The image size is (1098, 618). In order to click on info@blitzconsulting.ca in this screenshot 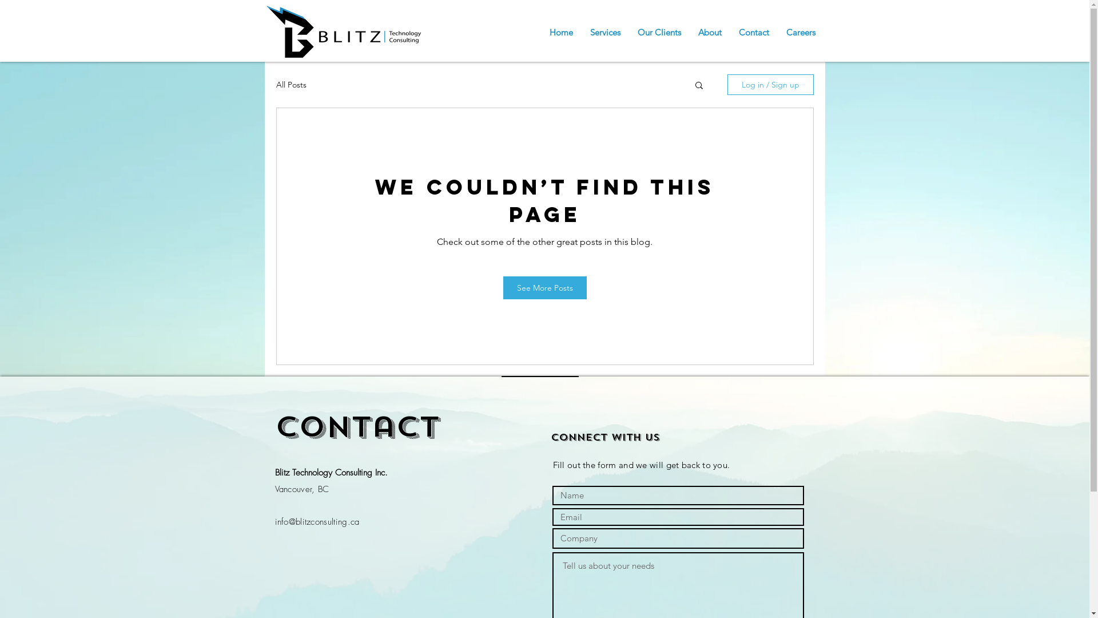, I will do `click(317, 522)`.